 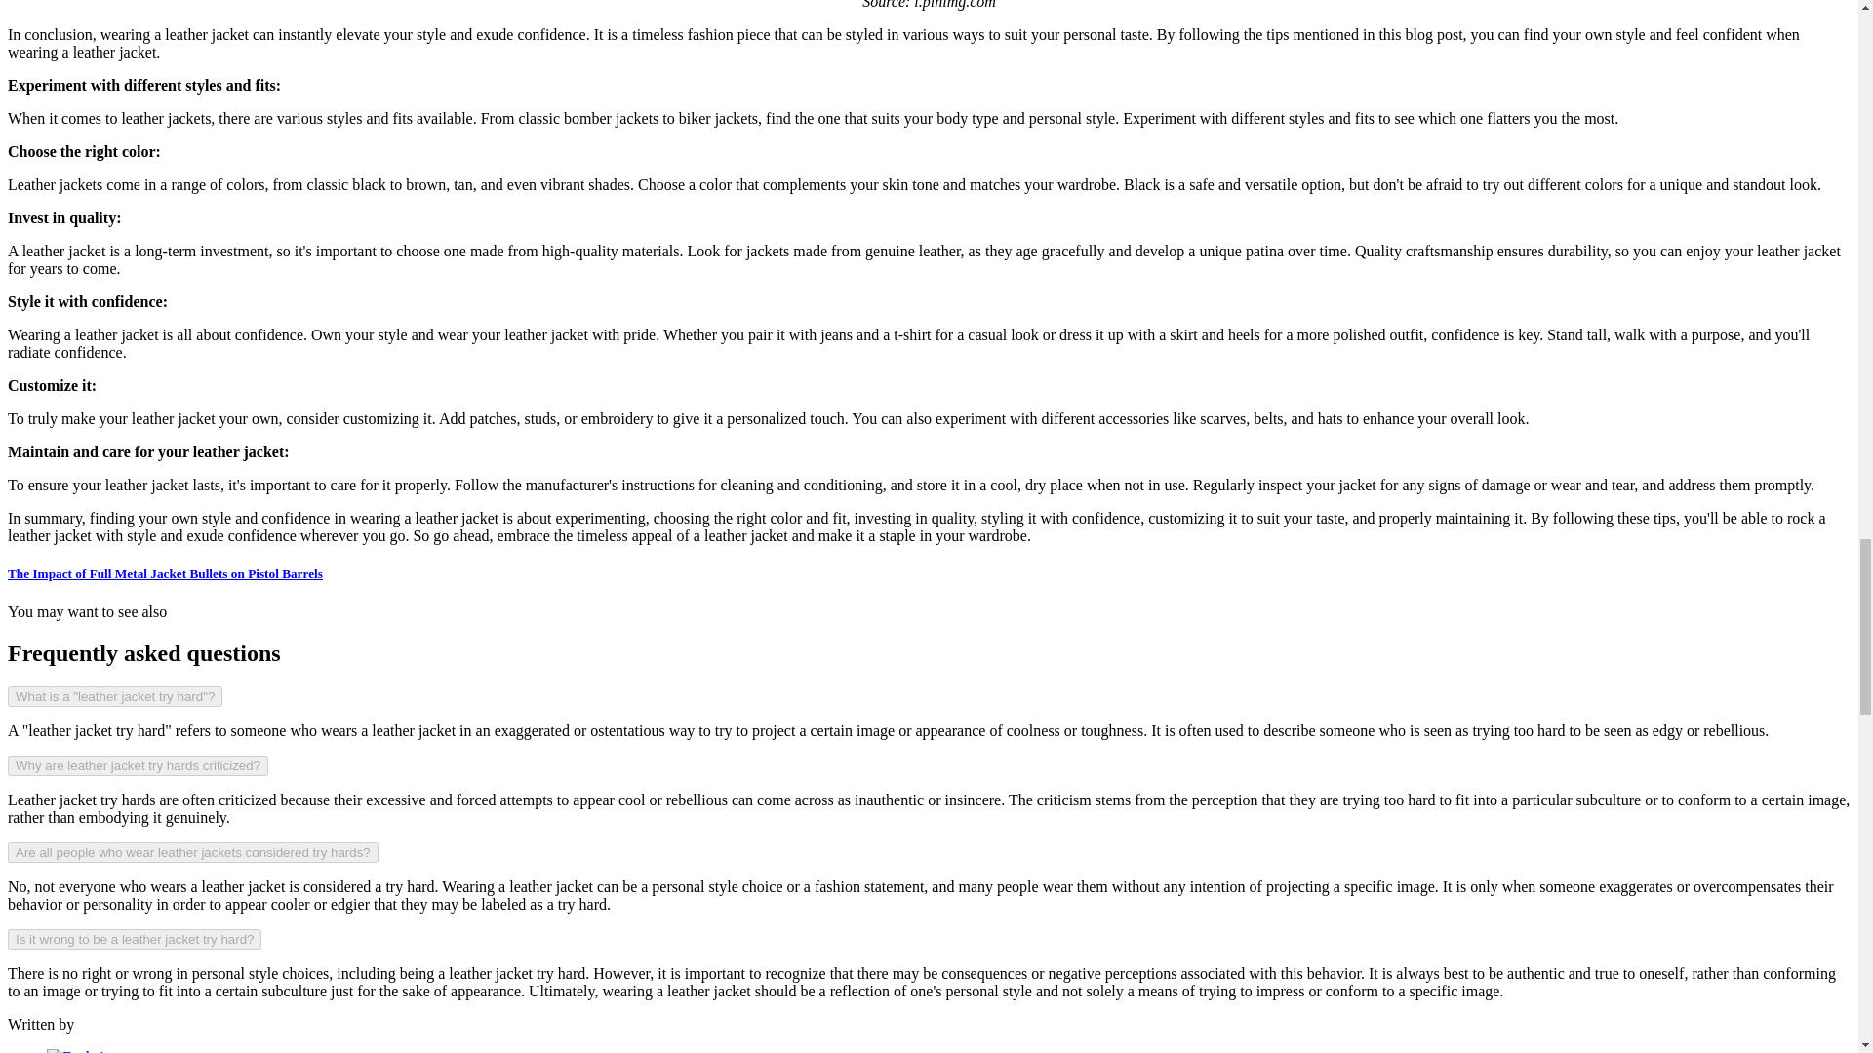 I want to click on Is it wrong to be a leather jacket try hard?, so click(x=135, y=939).